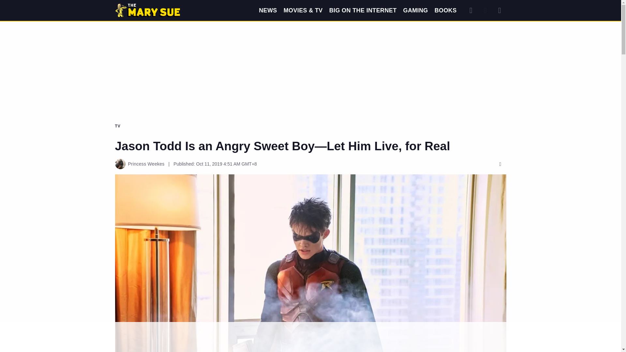 The image size is (626, 352). Describe the element at coordinates (310, 46) in the screenshot. I see `3rd party ad content` at that location.